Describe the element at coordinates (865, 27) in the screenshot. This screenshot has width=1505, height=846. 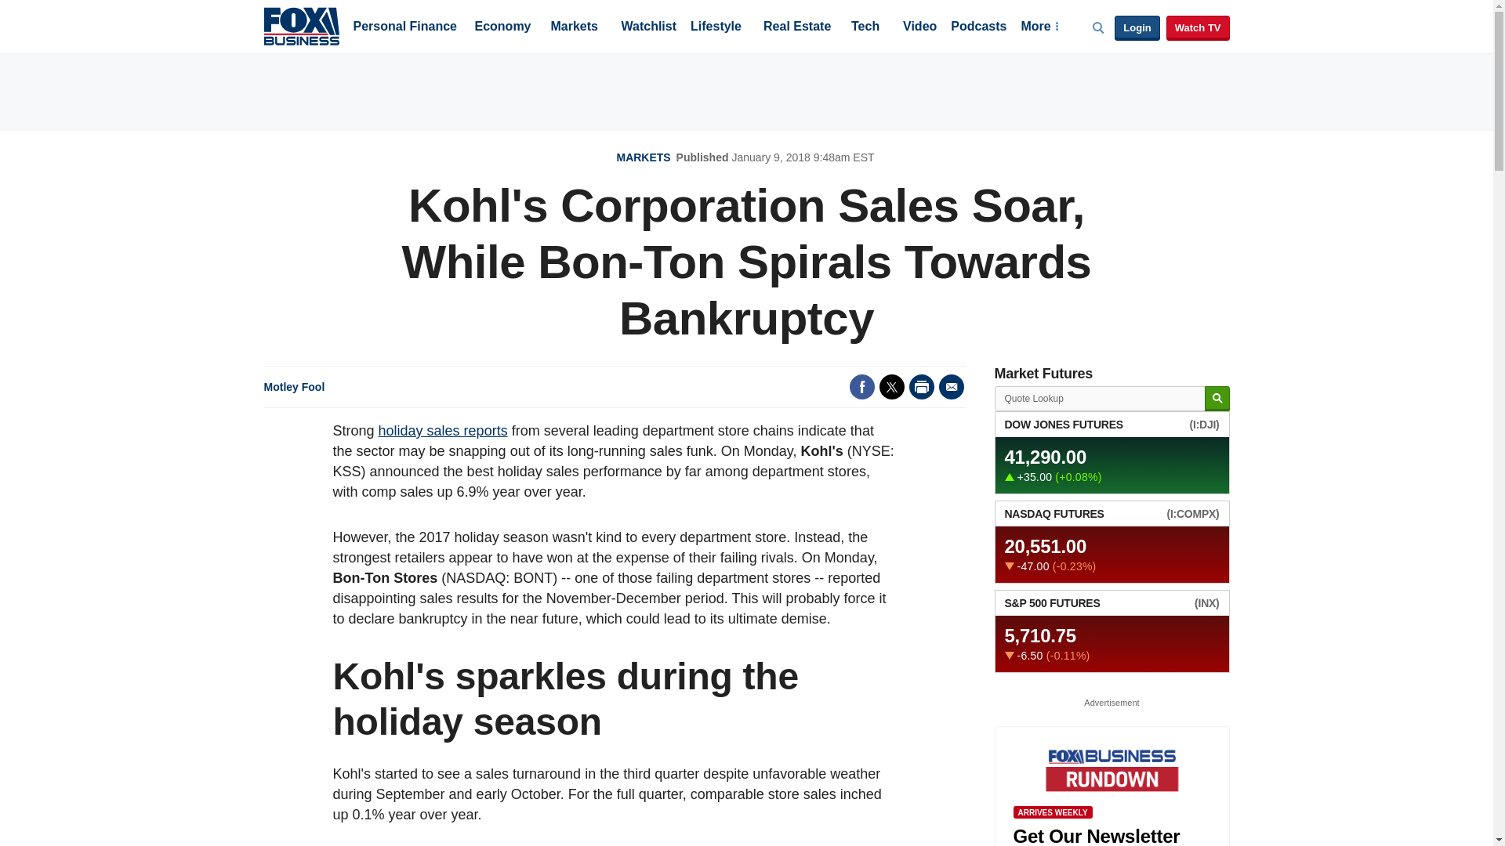
I see `Tech` at that location.